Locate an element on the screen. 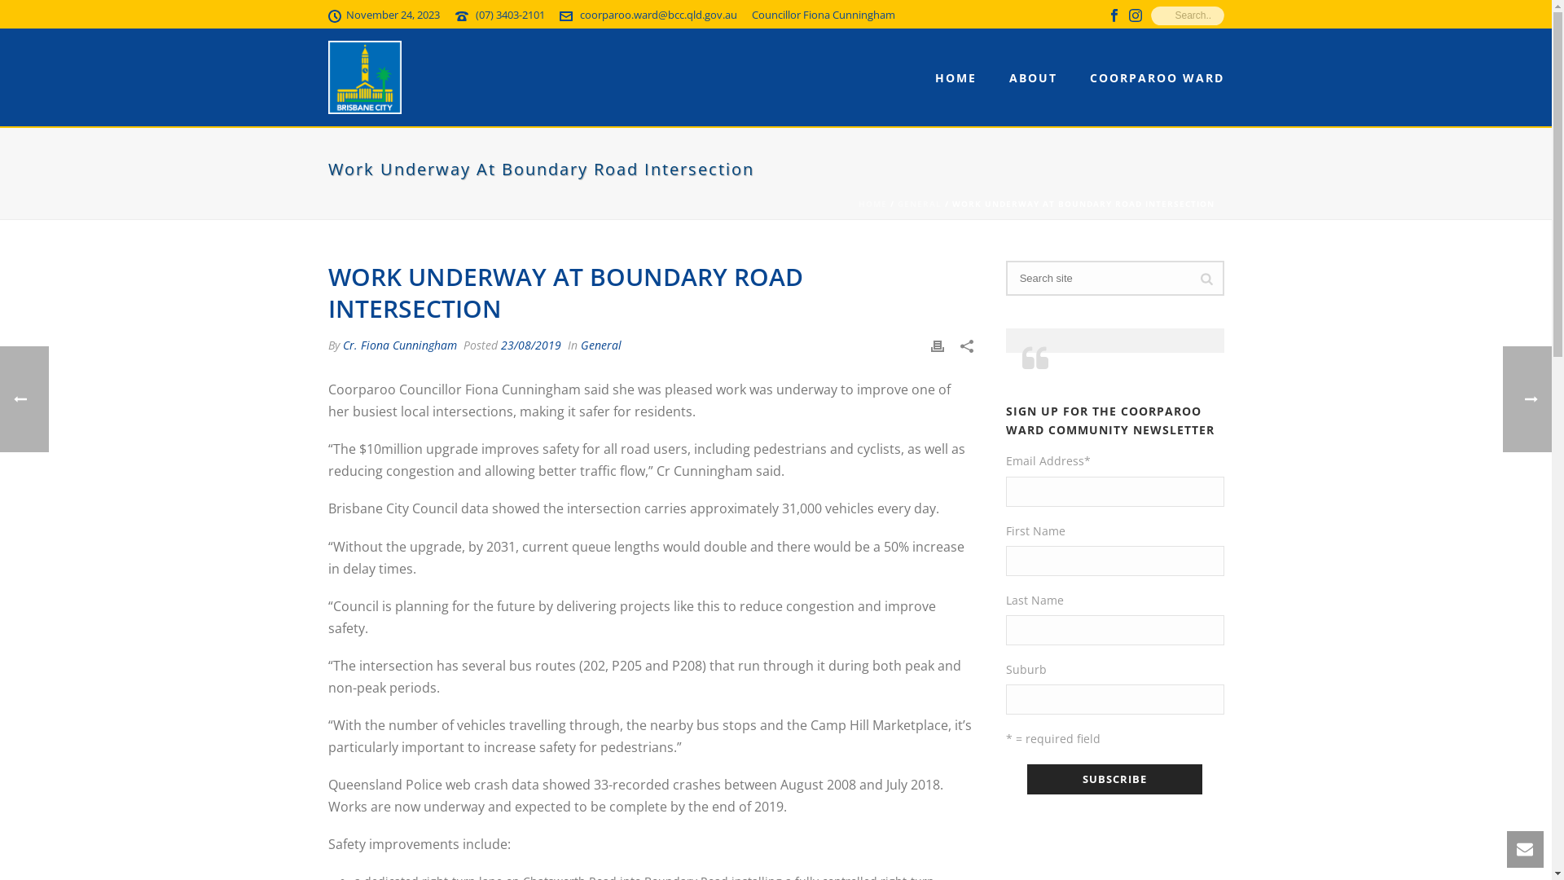 The image size is (1564, 880). ABOUT is located at coordinates (1033, 78).